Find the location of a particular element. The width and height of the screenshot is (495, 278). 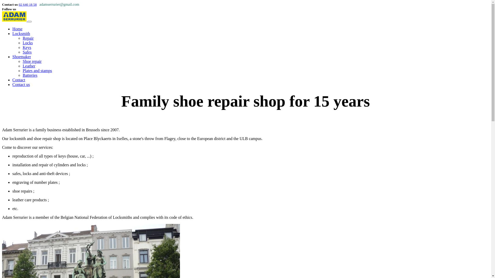

Adam Serrurier Bruxelles is located at coordinates (14, 20).